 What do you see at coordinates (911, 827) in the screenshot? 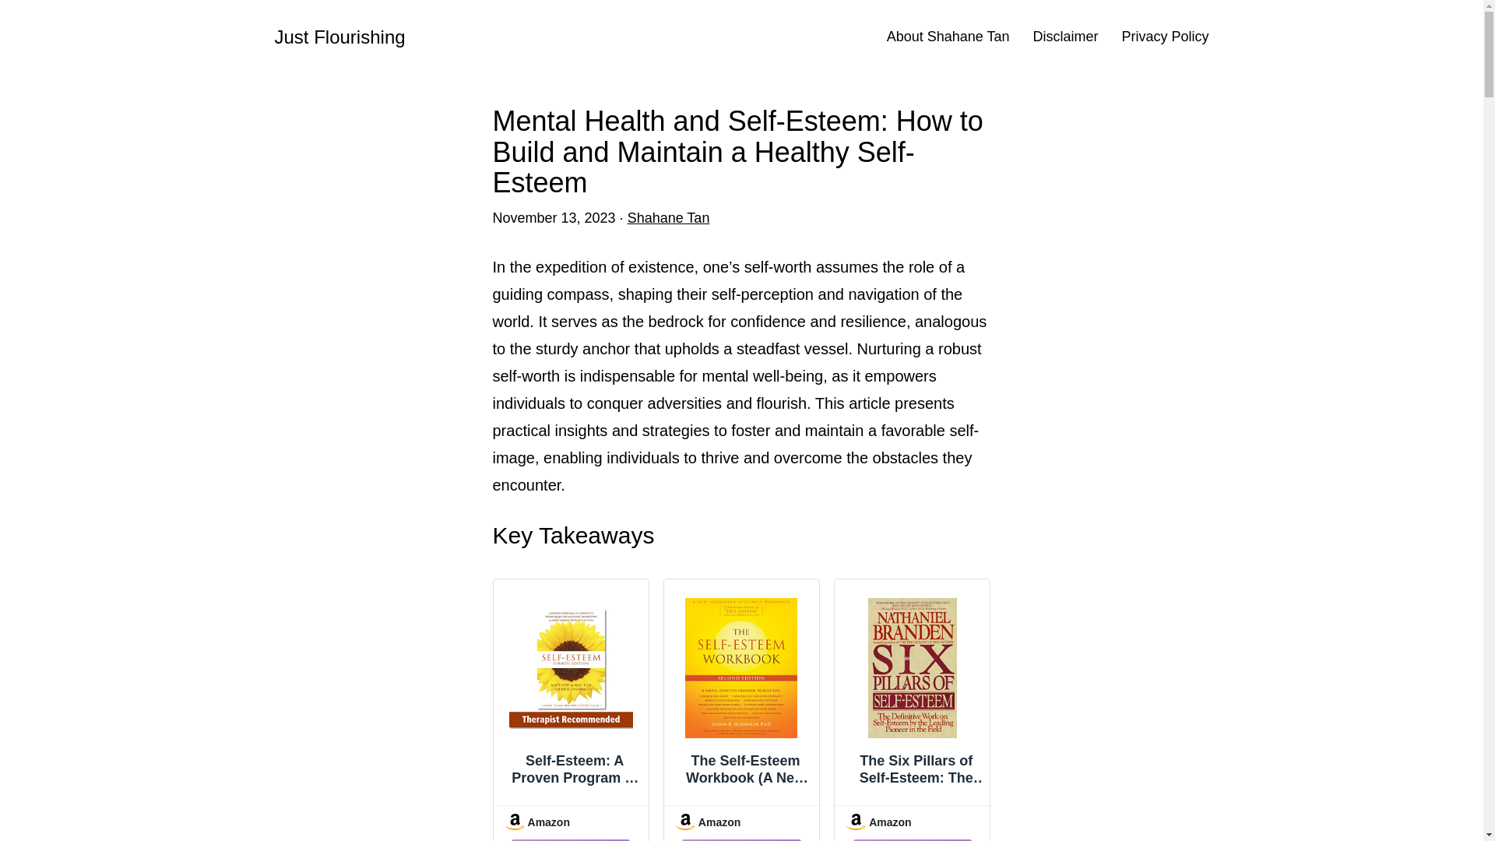
I see `Amazon` at bounding box center [911, 827].